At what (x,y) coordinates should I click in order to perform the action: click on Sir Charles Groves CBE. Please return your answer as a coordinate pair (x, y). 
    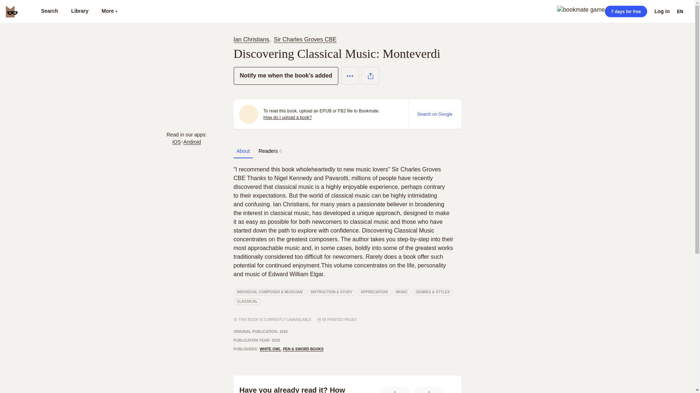
    Looking at the image, I should click on (305, 39).